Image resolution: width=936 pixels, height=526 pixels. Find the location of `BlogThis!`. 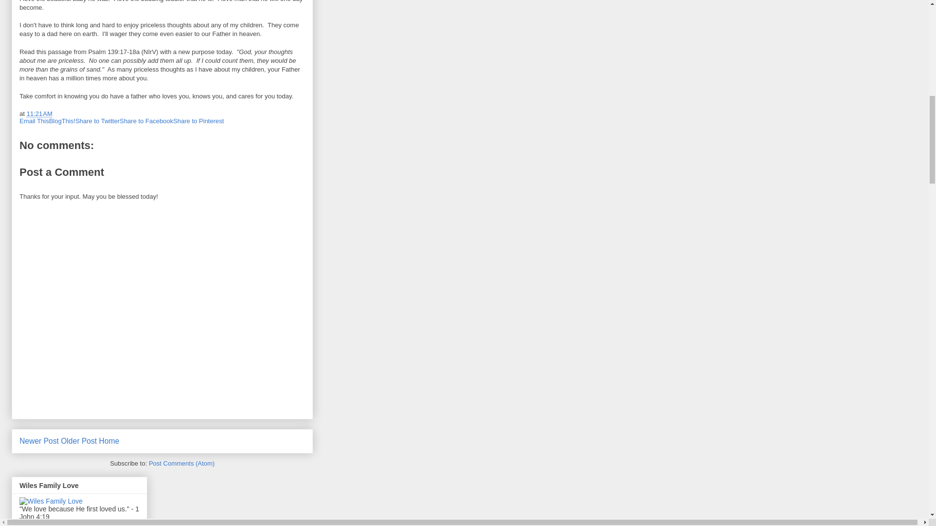

BlogThis! is located at coordinates (61, 121).